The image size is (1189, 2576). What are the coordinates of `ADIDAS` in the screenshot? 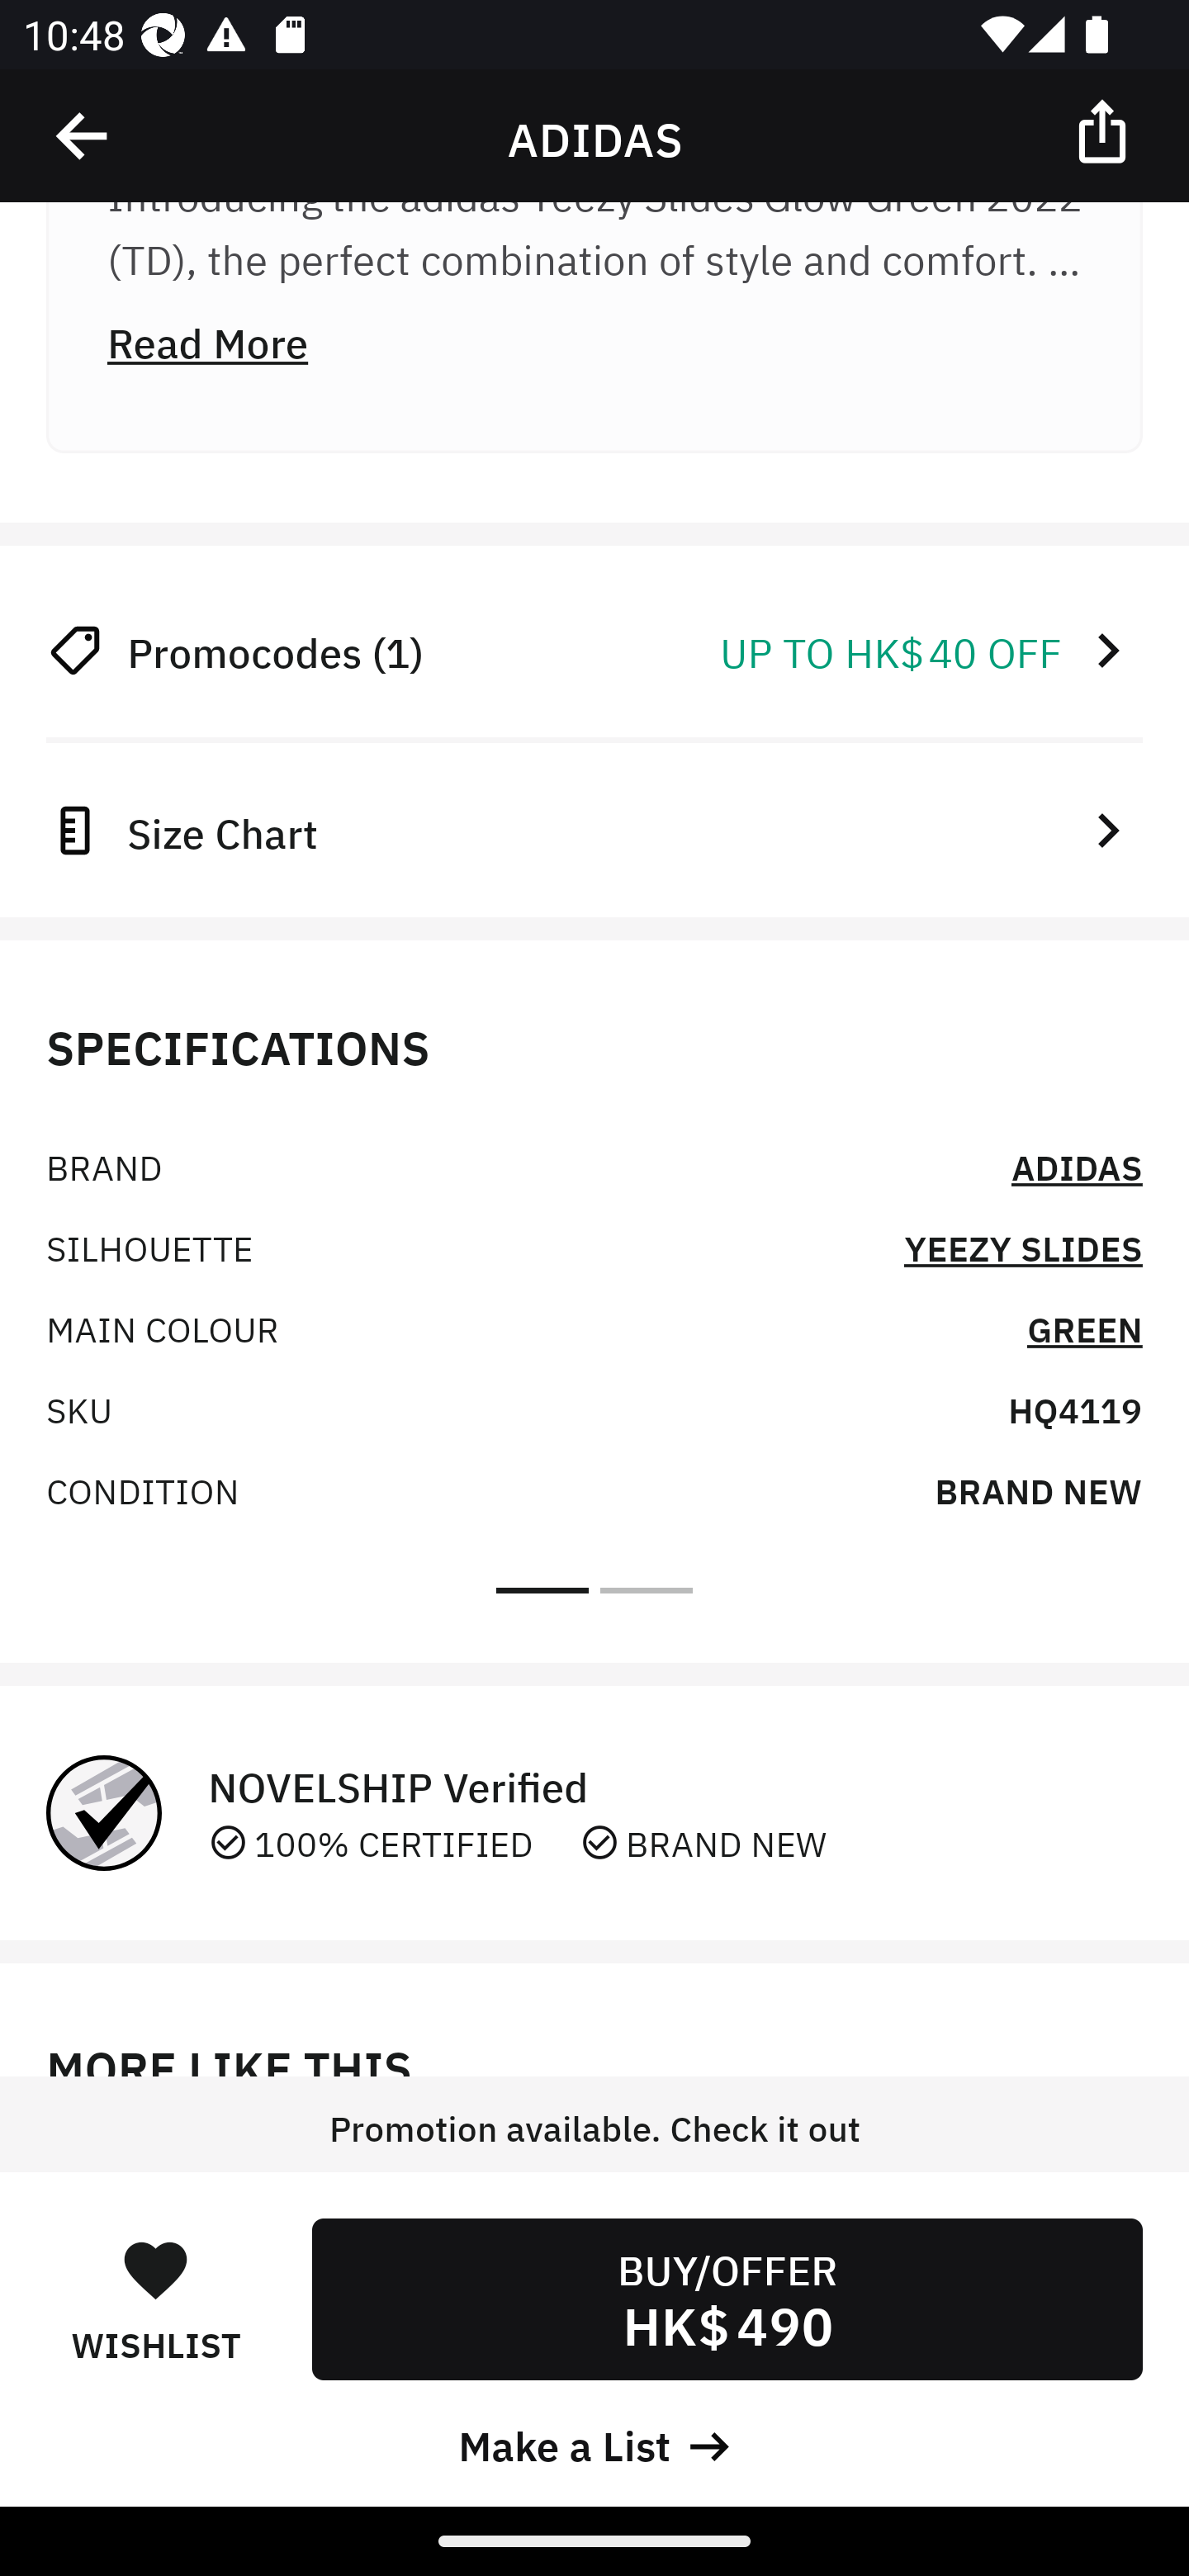 It's located at (1077, 1165).